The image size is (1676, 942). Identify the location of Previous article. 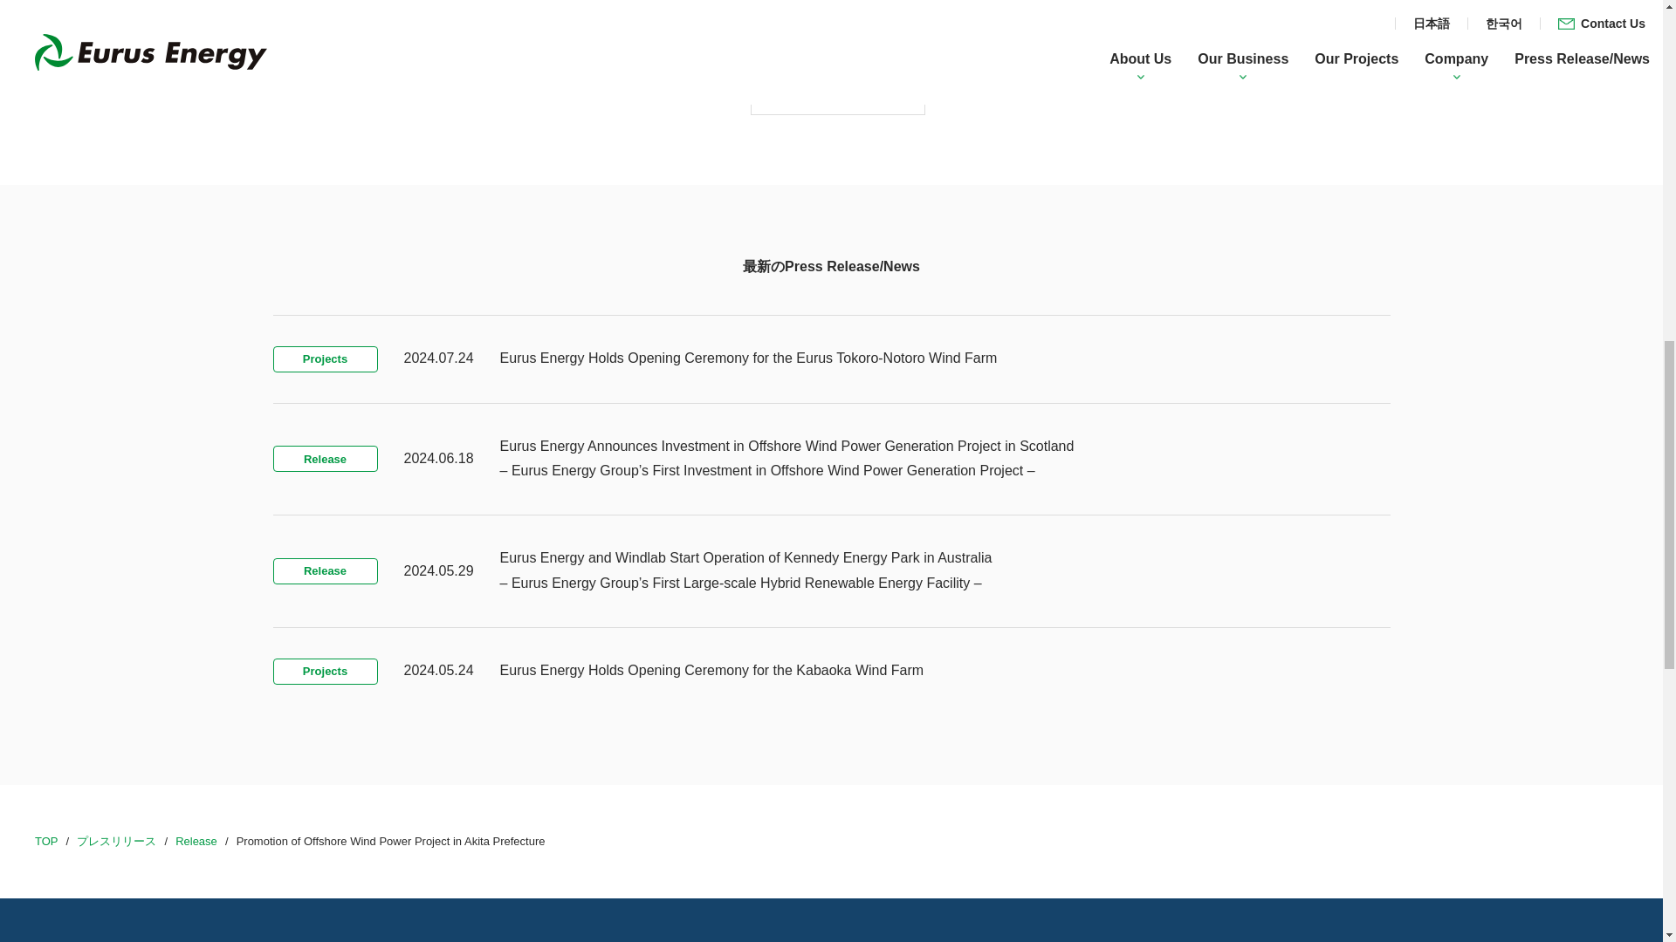
(683, 92).